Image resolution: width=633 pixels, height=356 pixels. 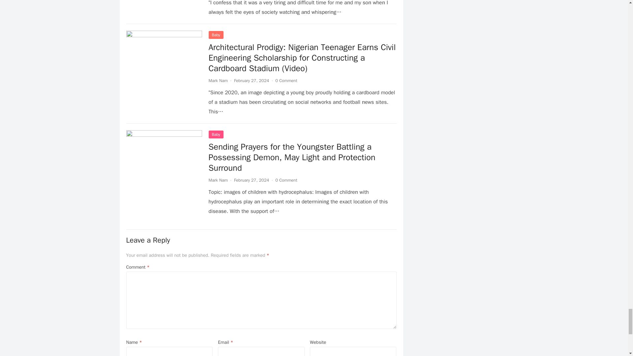 I want to click on Baby, so click(x=216, y=35).